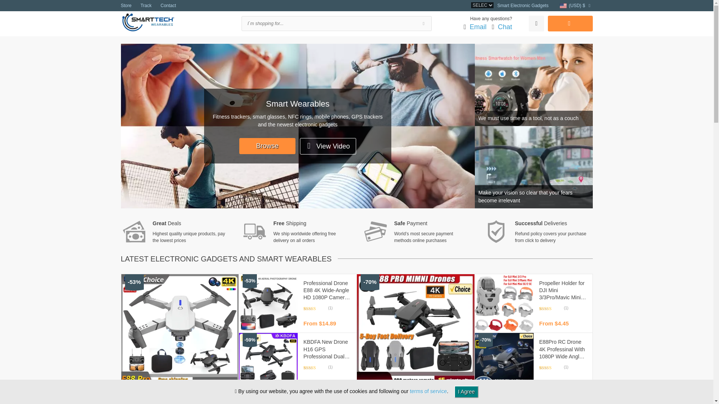  What do you see at coordinates (126, 6) in the screenshot?
I see `Store` at bounding box center [126, 6].